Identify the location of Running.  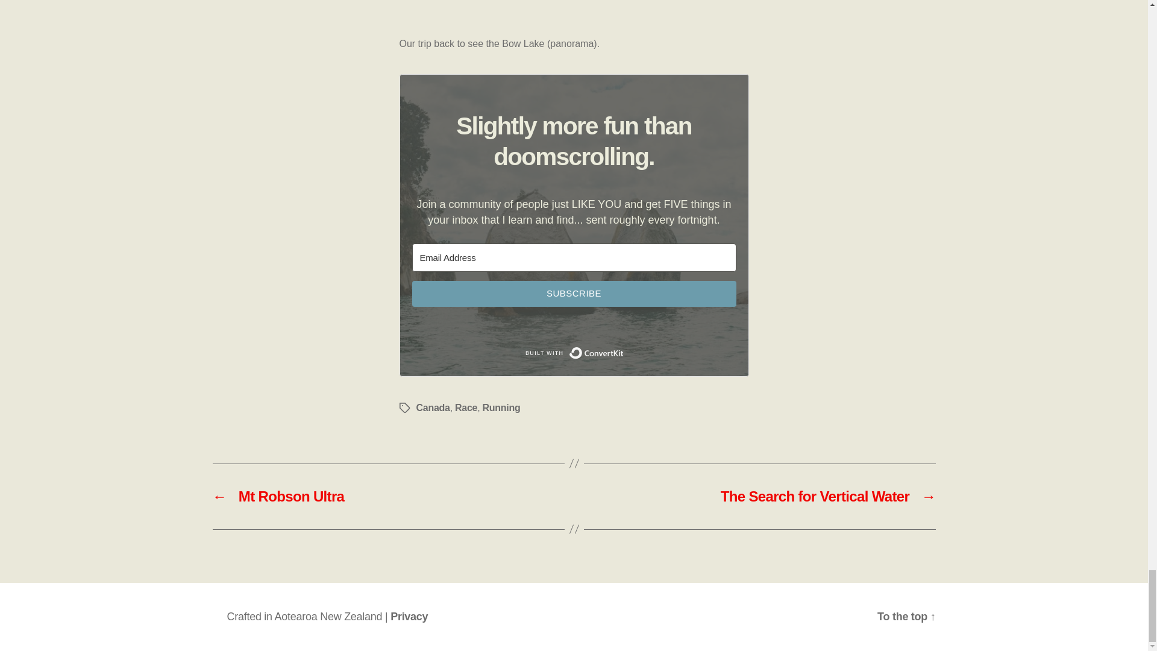
(501, 407).